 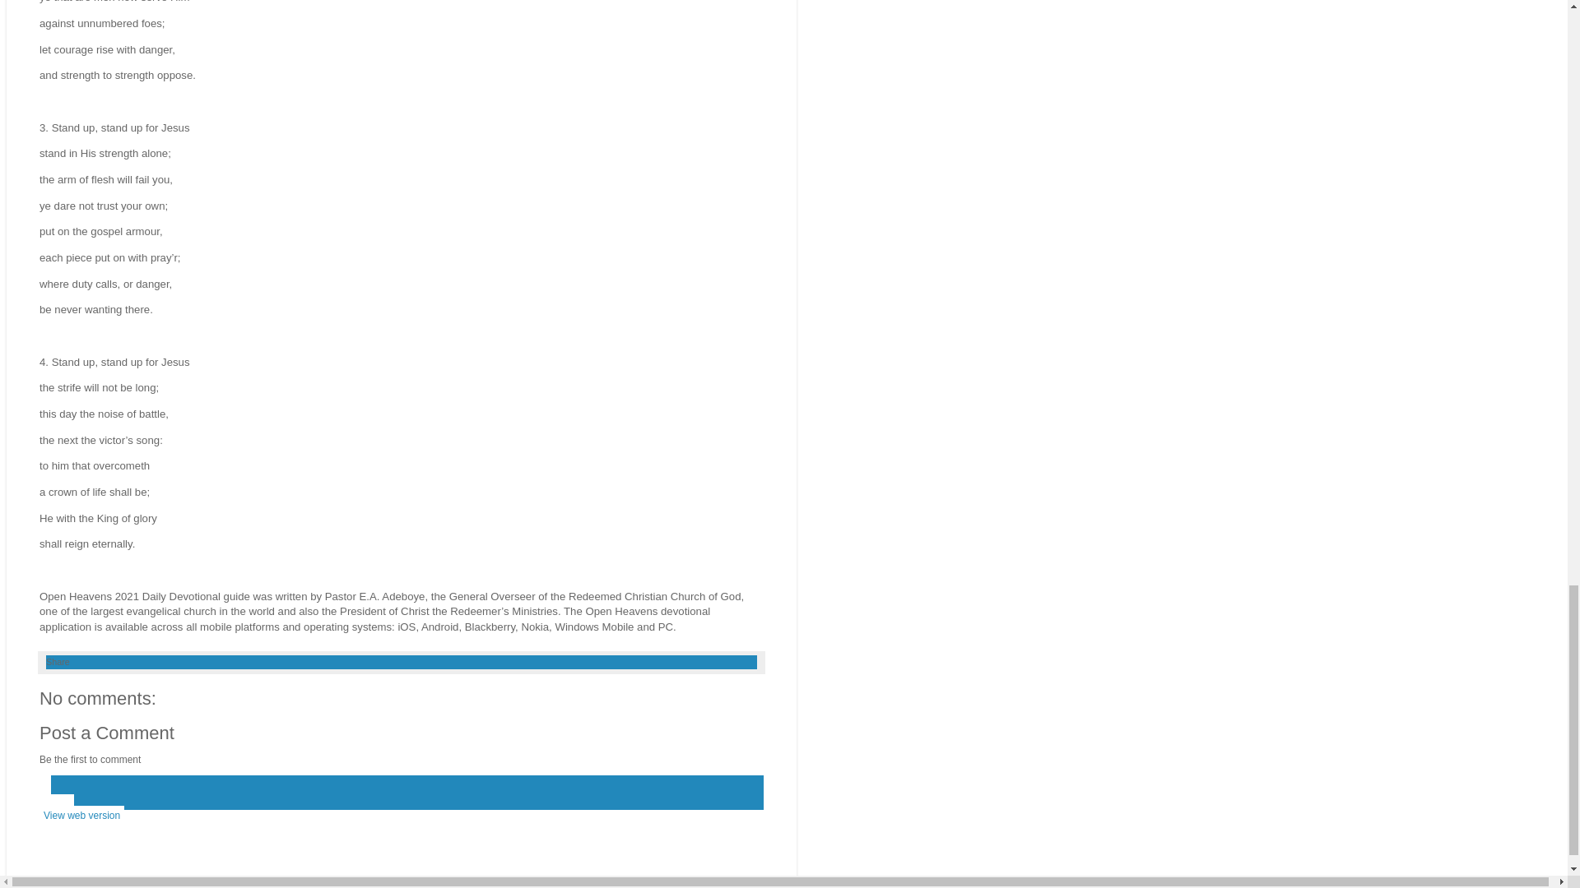 What do you see at coordinates (58, 662) in the screenshot?
I see `Share` at bounding box center [58, 662].